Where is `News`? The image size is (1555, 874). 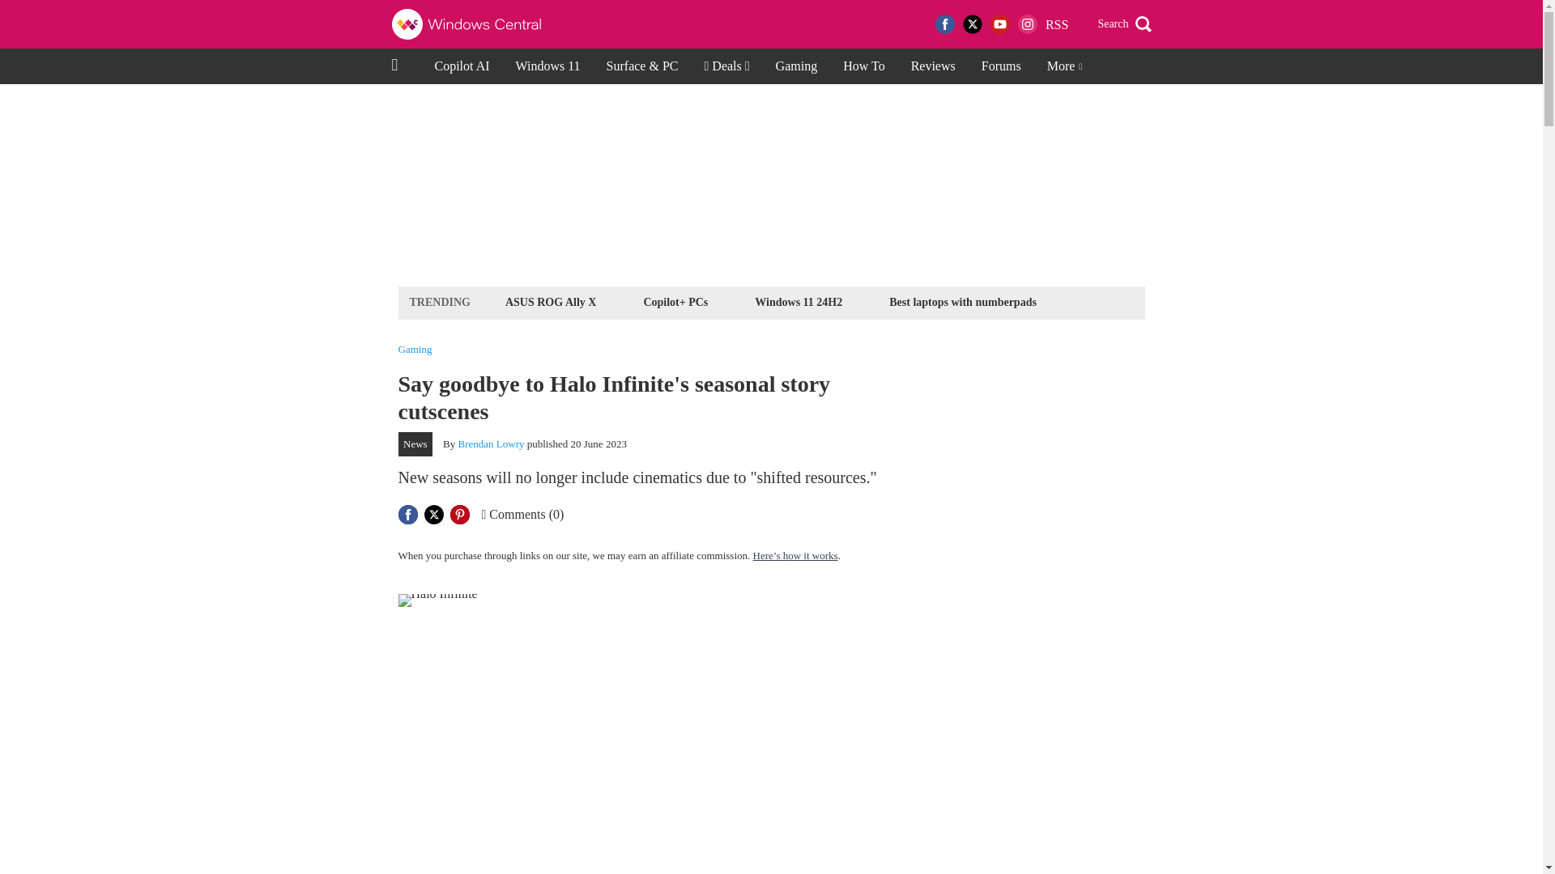 News is located at coordinates (415, 443).